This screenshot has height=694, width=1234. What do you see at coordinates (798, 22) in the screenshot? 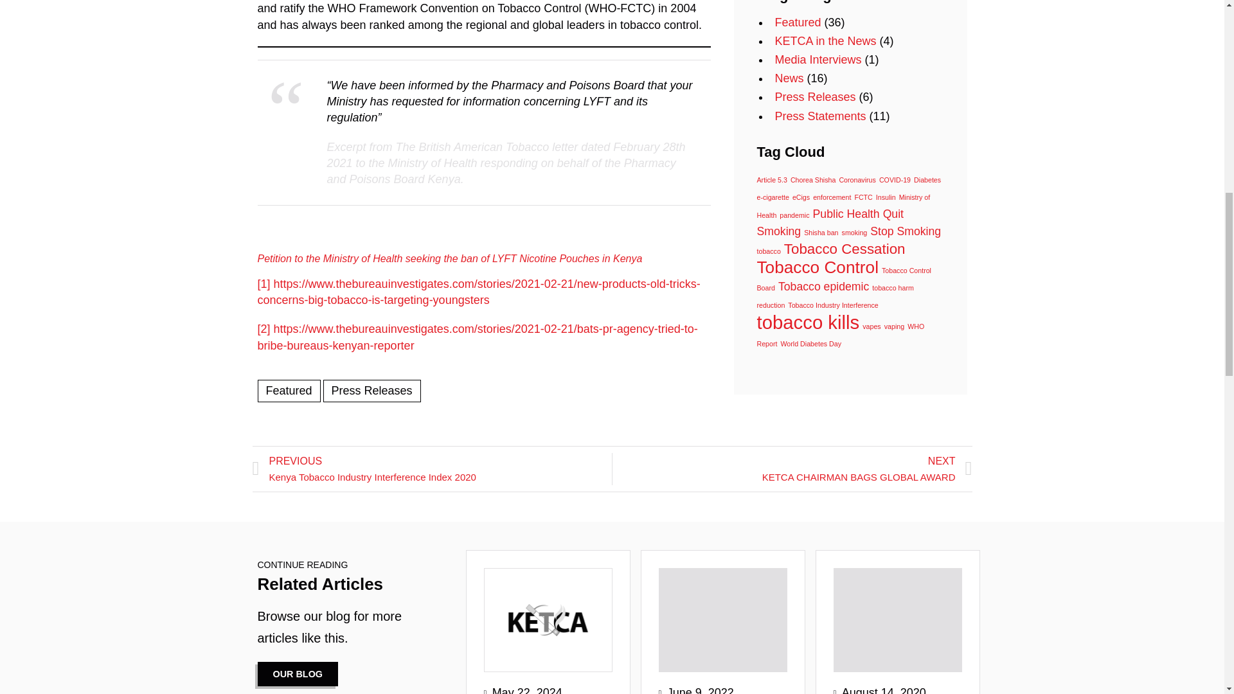
I see `Featured` at bounding box center [798, 22].